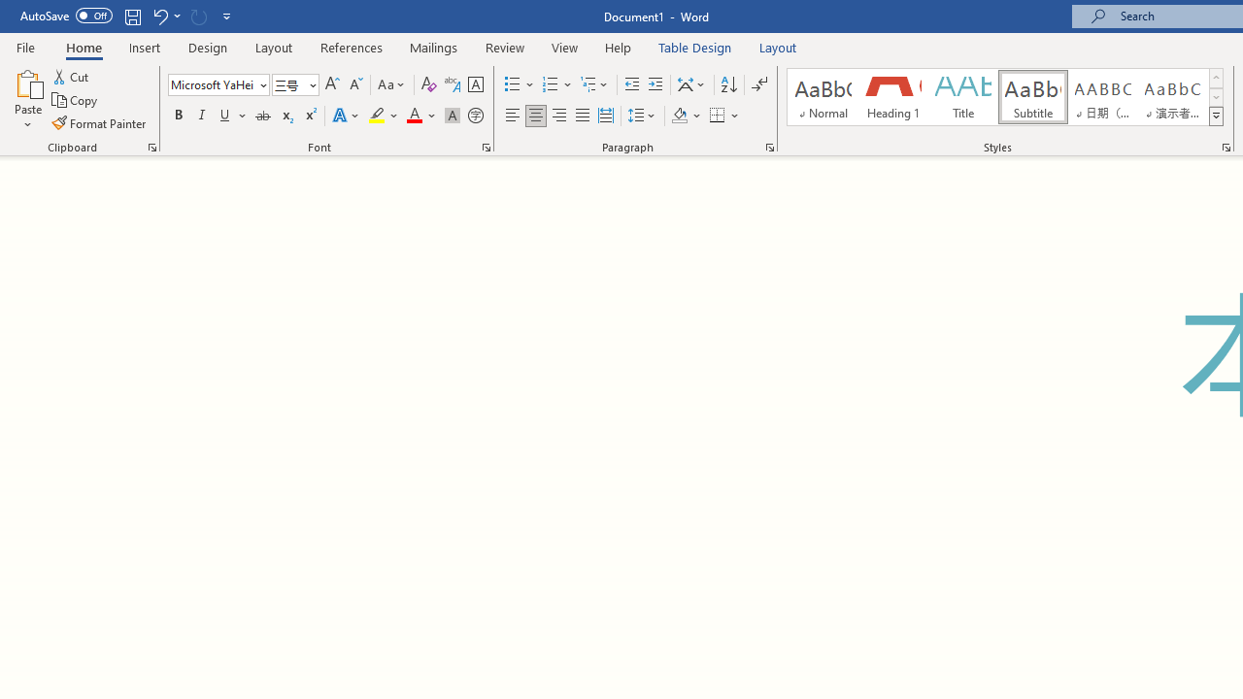 This screenshot has width=1243, height=699. I want to click on Show/Hide Editing Marks, so click(759, 85).